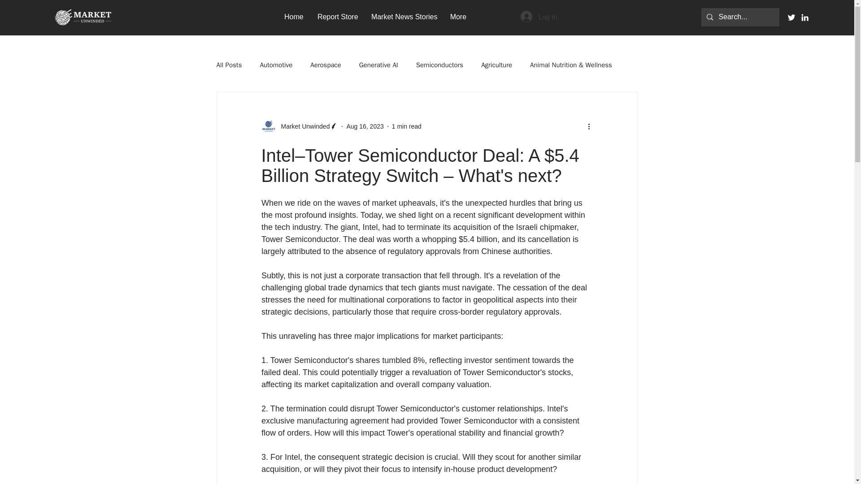 This screenshot has width=861, height=484. What do you see at coordinates (300, 126) in the screenshot?
I see `Market Unwinded` at bounding box center [300, 126].